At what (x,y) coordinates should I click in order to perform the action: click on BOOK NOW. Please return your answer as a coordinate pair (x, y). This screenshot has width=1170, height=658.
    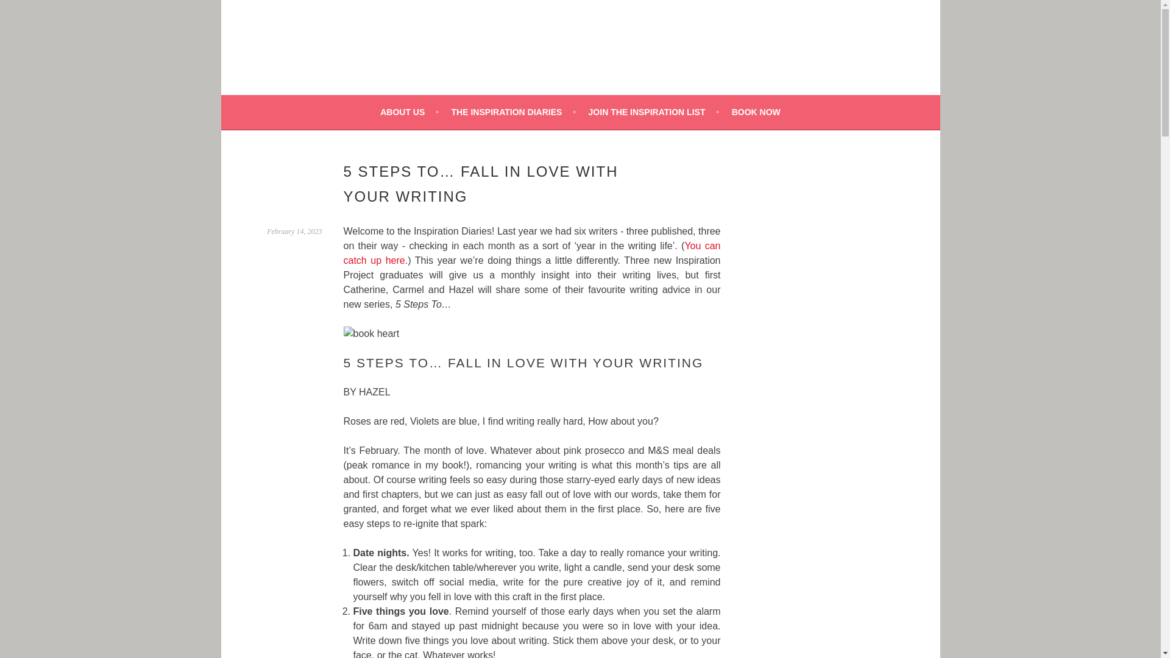
    Looking at the image, I should click on (756, 111).